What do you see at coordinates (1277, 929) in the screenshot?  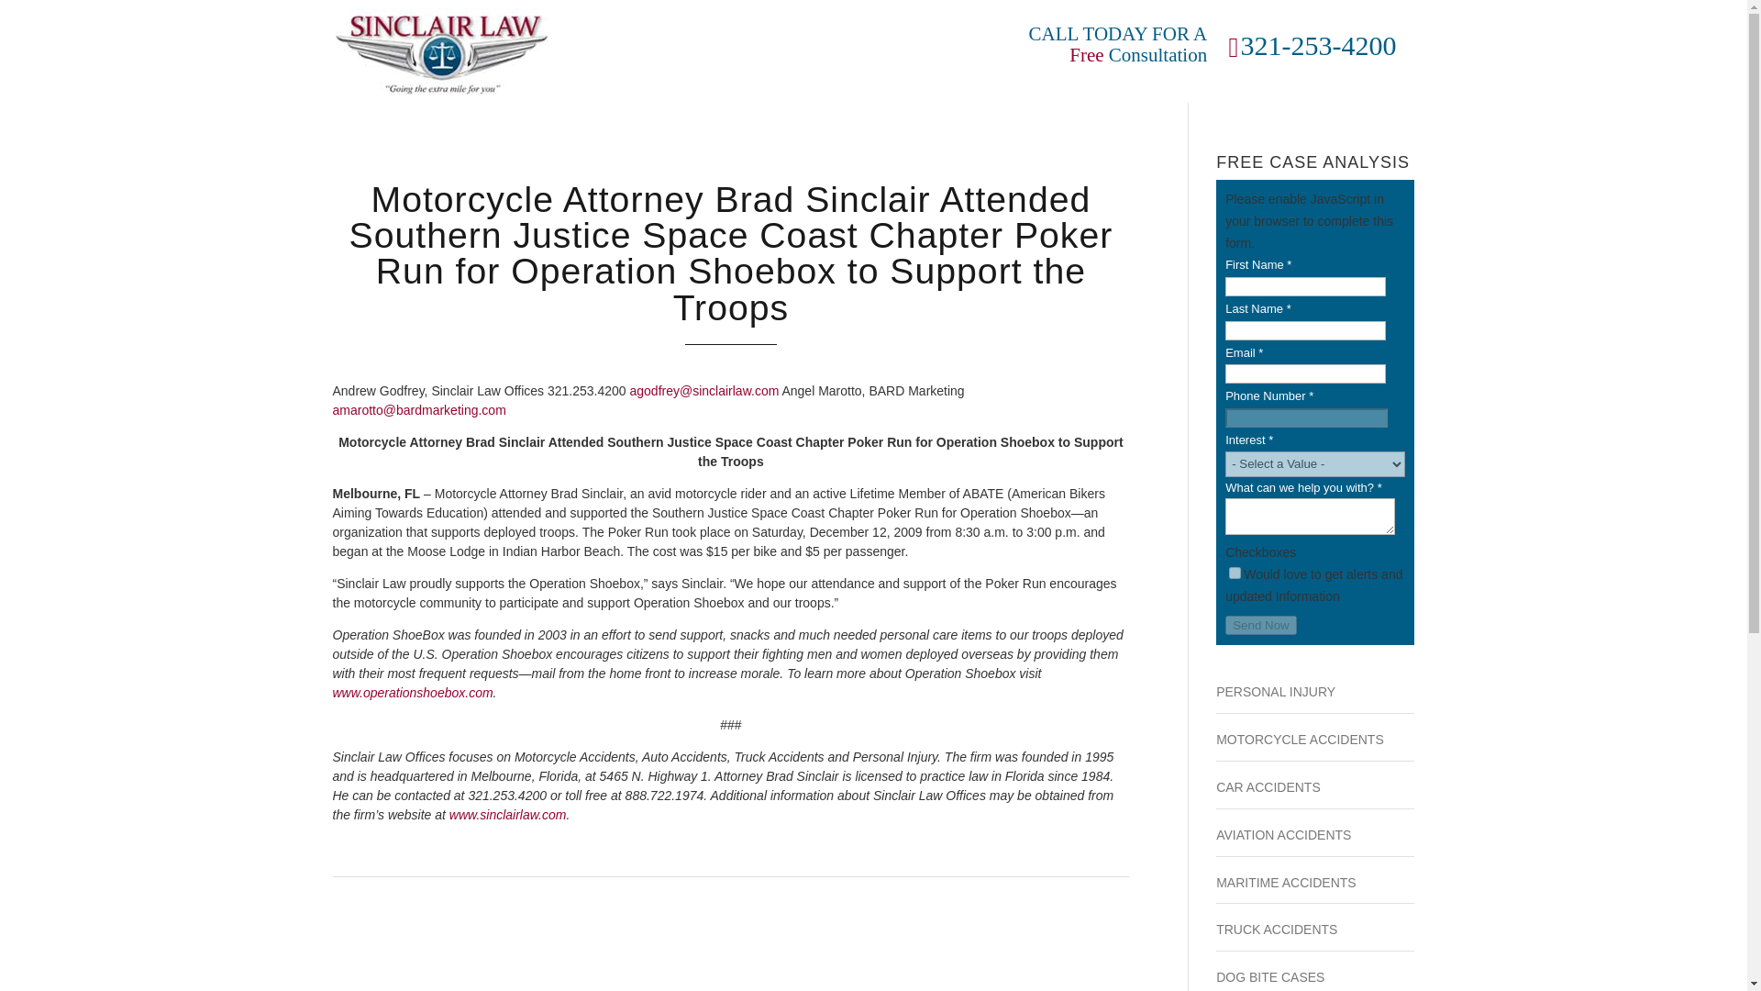 I see `TRUCK ACCIDENTS` at bounding box center [1277, 929].